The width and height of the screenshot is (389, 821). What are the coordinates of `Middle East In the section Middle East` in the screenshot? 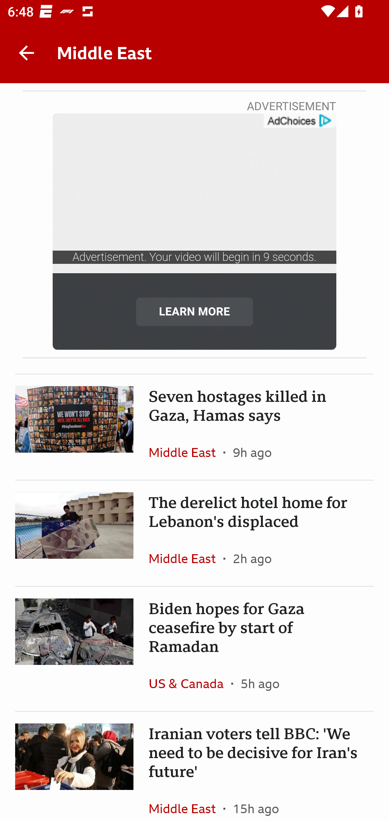 It's located at (186, 801).